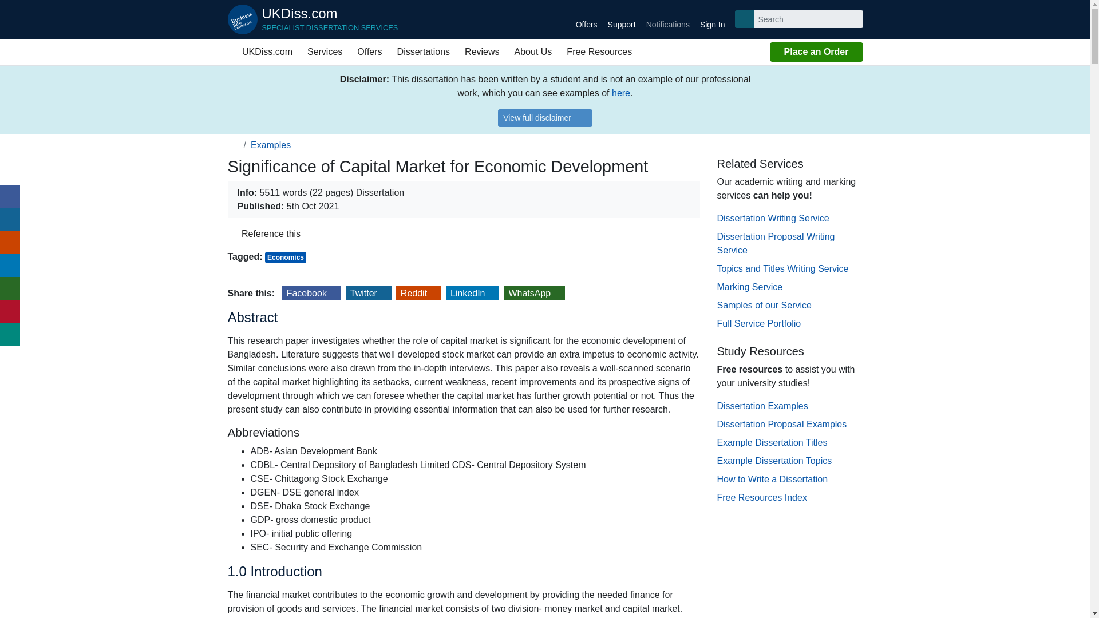 This screenshot has height=618, width=1099. Describe the element at coordinates (232, 51) in the screenshot. I see `Services` at that location.